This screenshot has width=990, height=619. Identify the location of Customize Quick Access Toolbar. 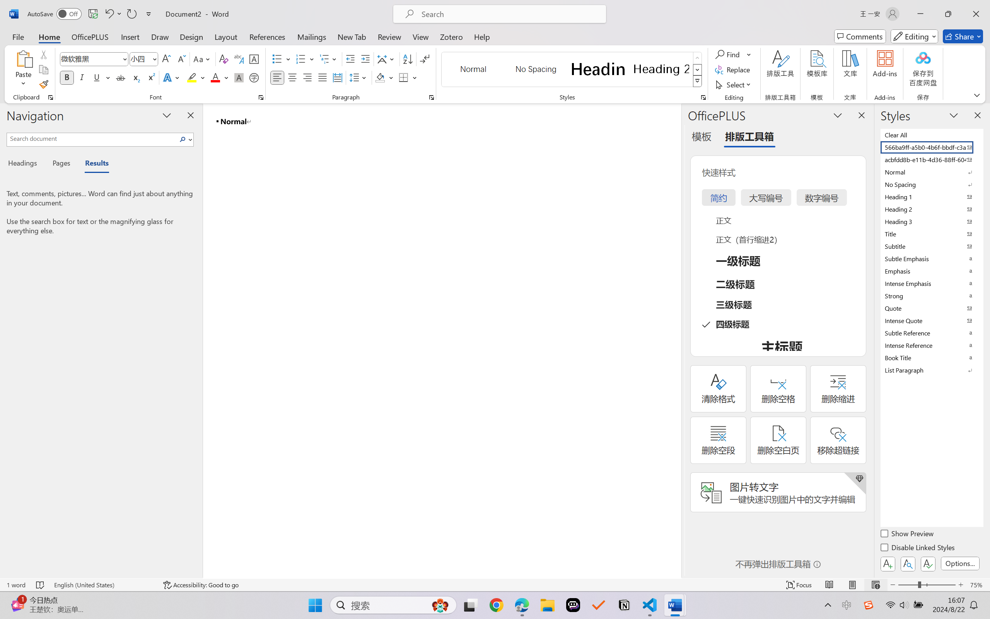
(149, 14).